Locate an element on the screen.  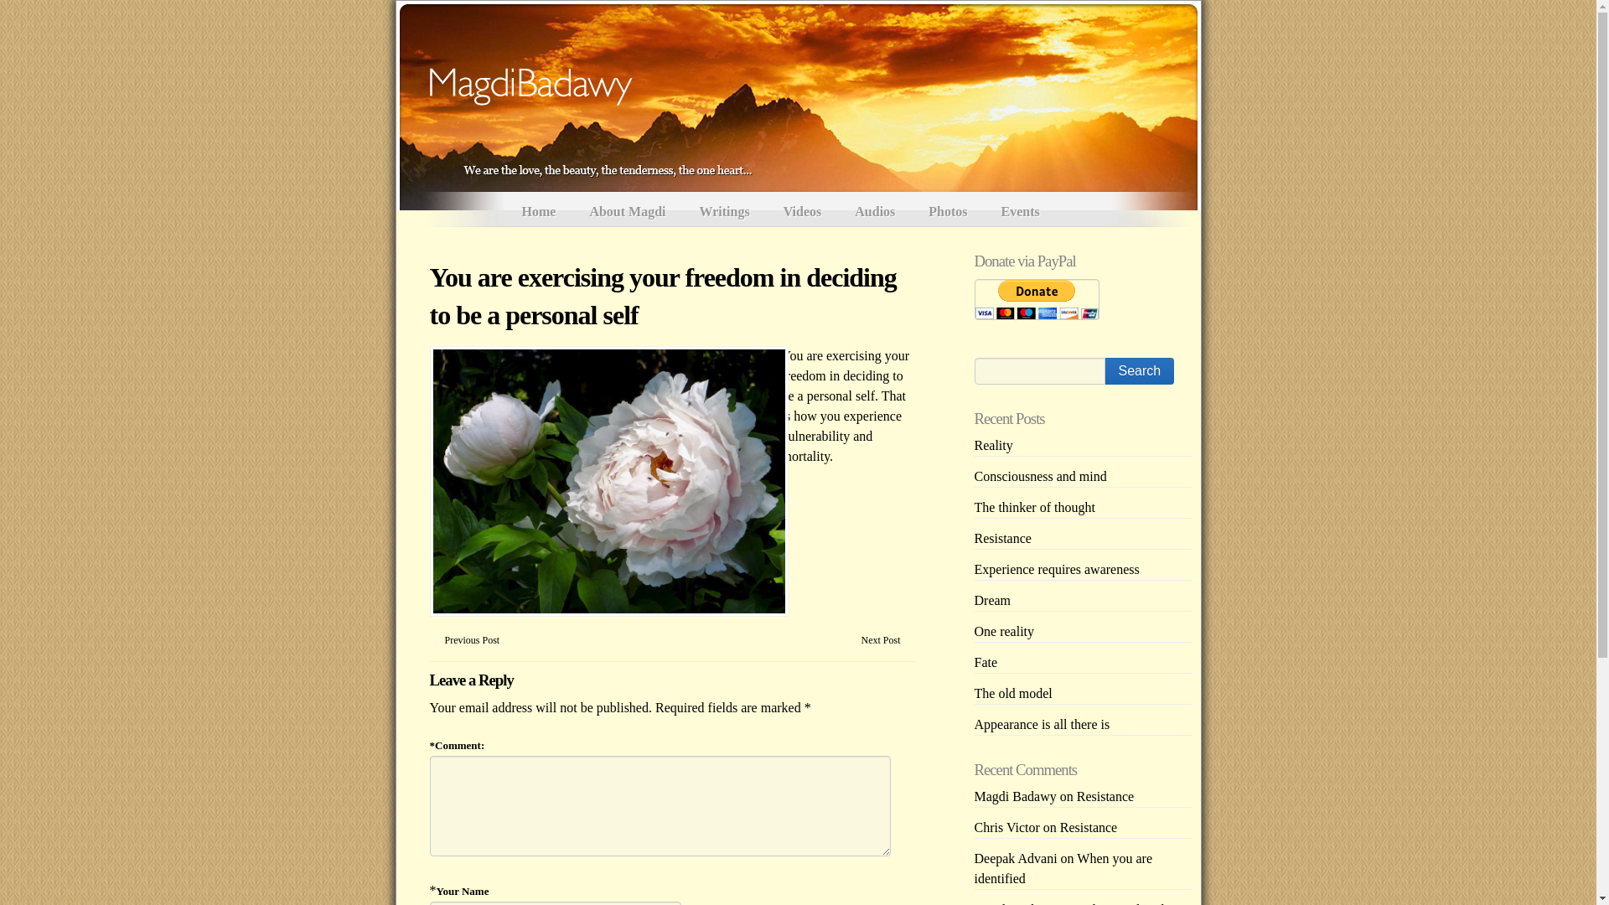
Magdi Badawy is located at coordinates (590, 168).